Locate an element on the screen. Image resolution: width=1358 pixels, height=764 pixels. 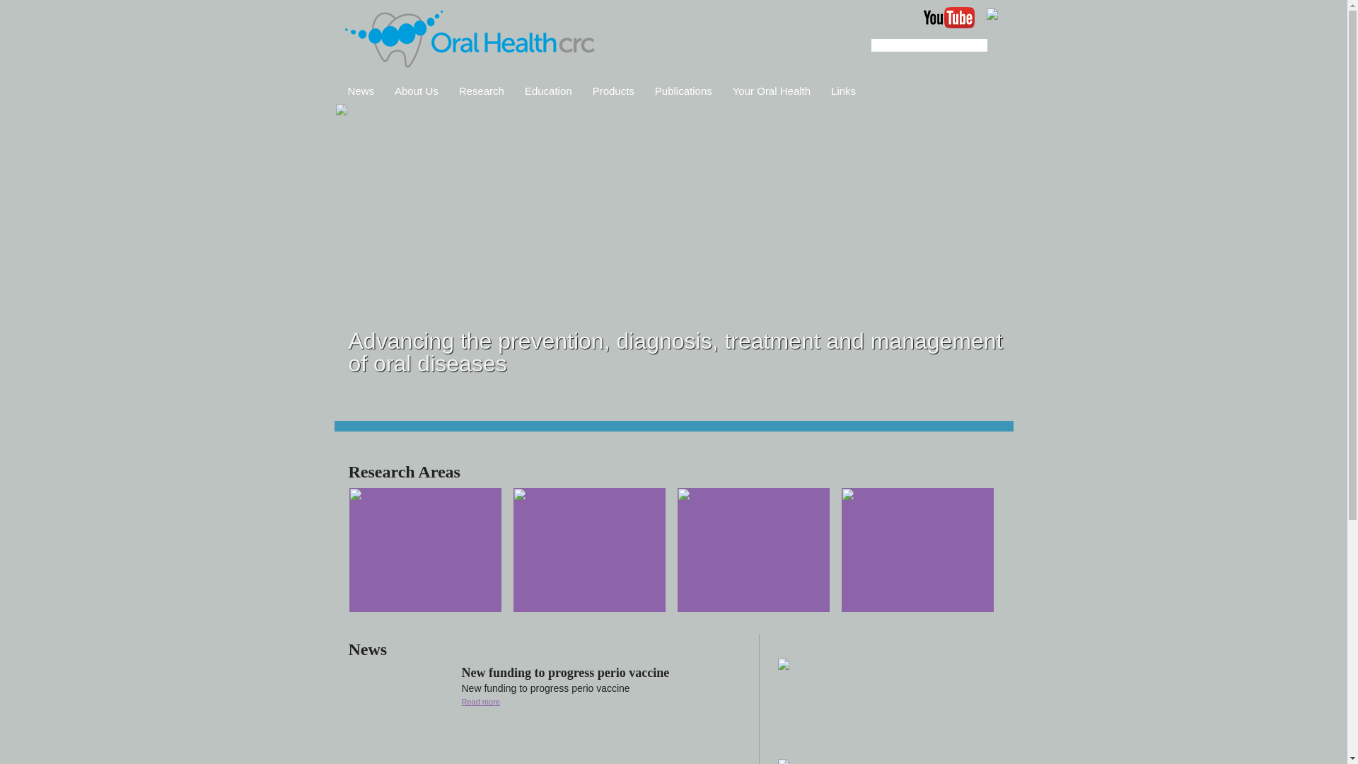
Read more
about New funding to progress perio vaccine is located at coordinates (480, 702).